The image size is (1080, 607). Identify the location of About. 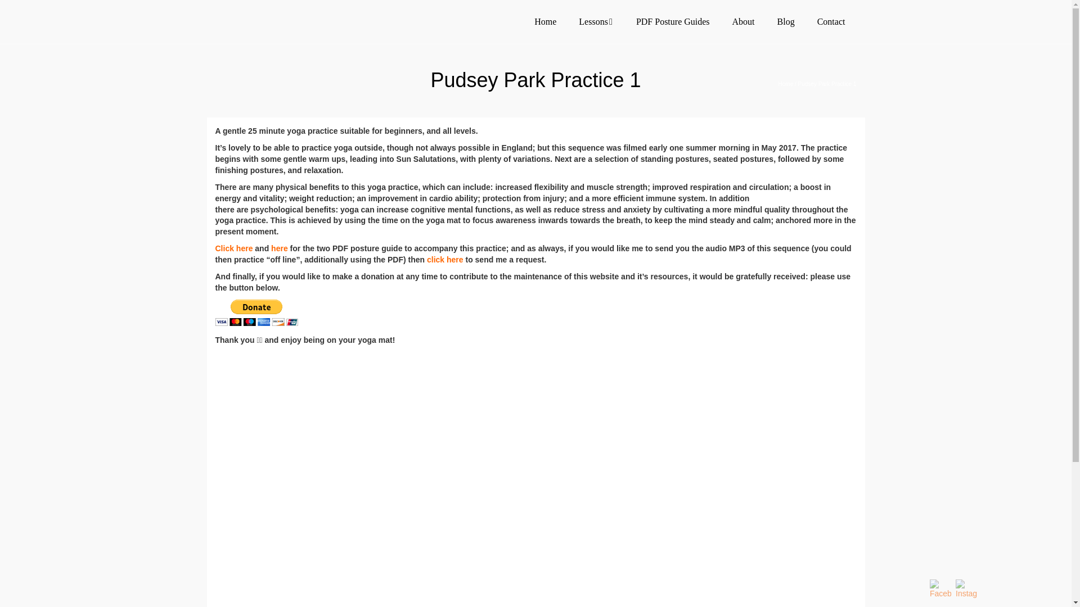
(744, 21).